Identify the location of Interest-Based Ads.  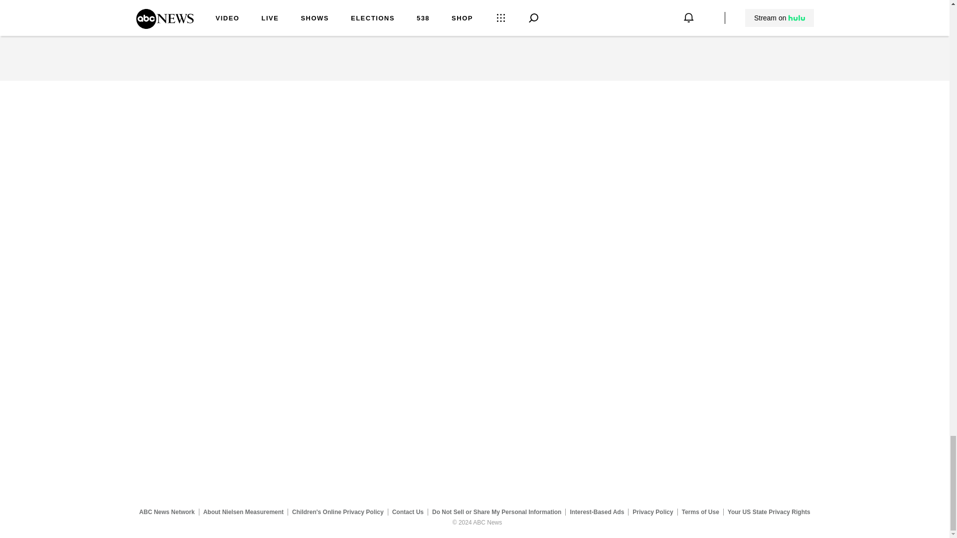
(597, 512).